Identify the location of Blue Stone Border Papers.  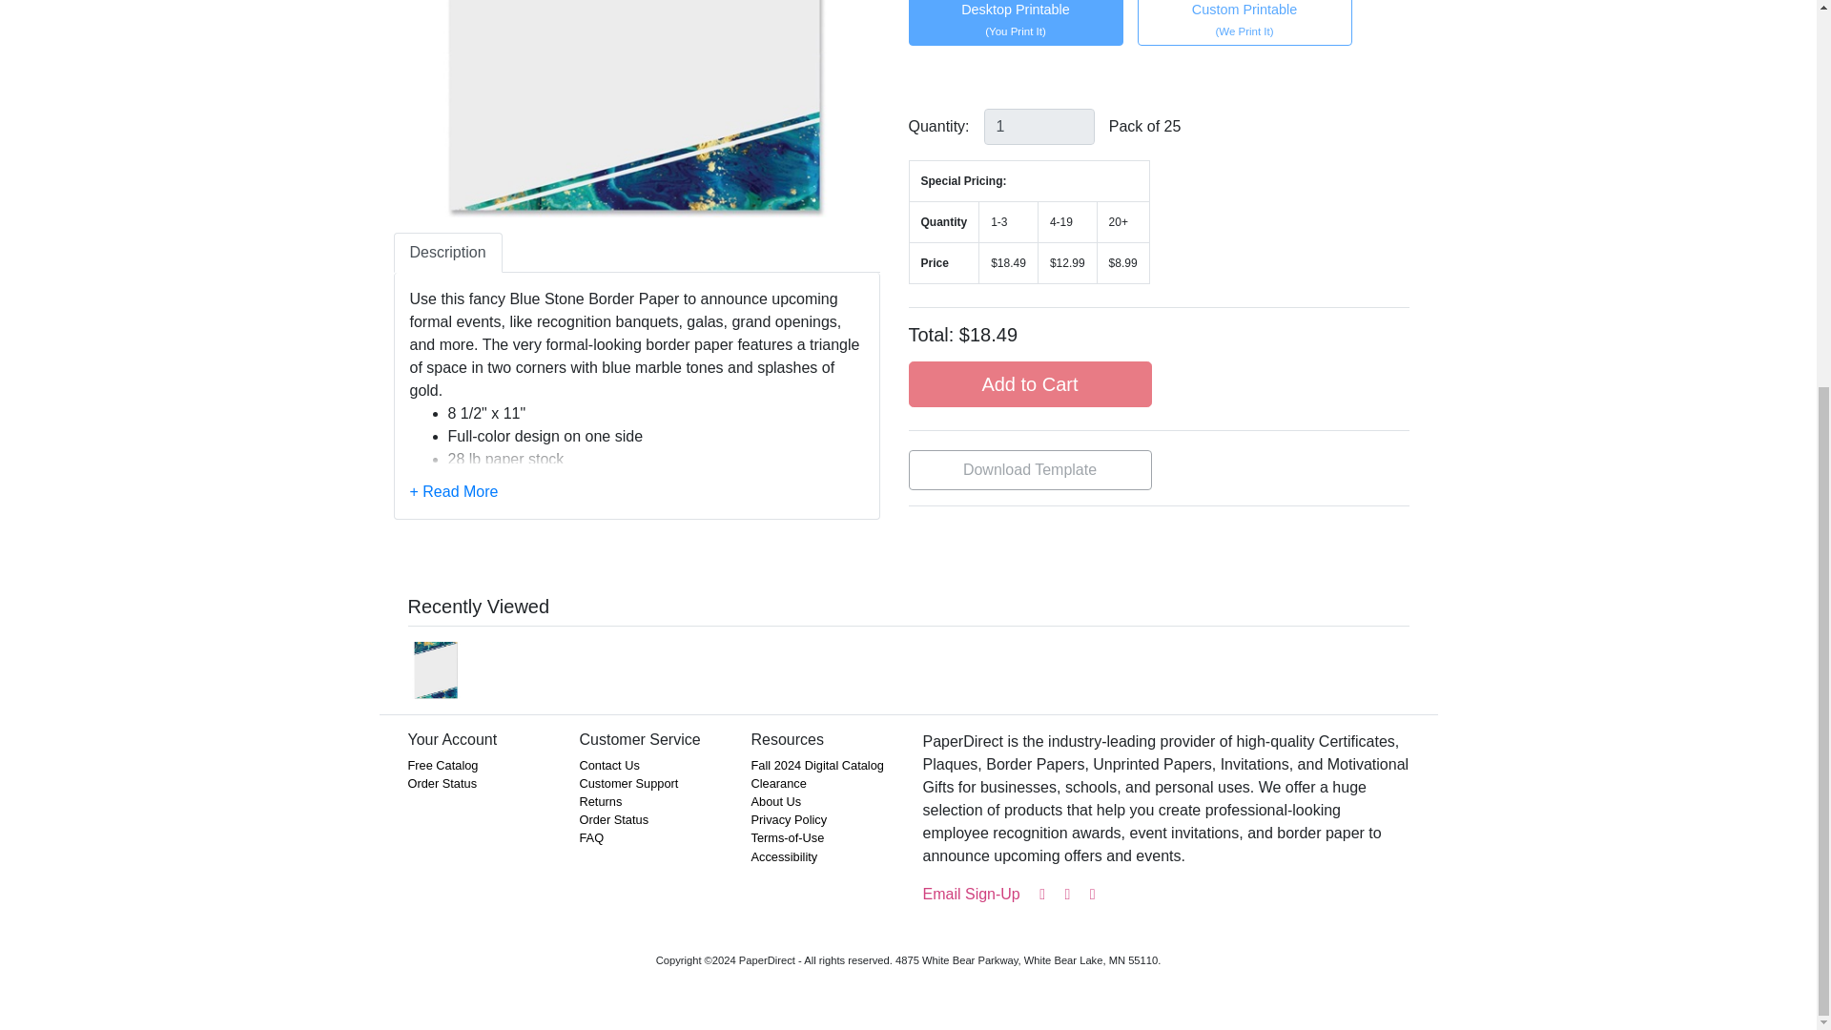
(635, 109).